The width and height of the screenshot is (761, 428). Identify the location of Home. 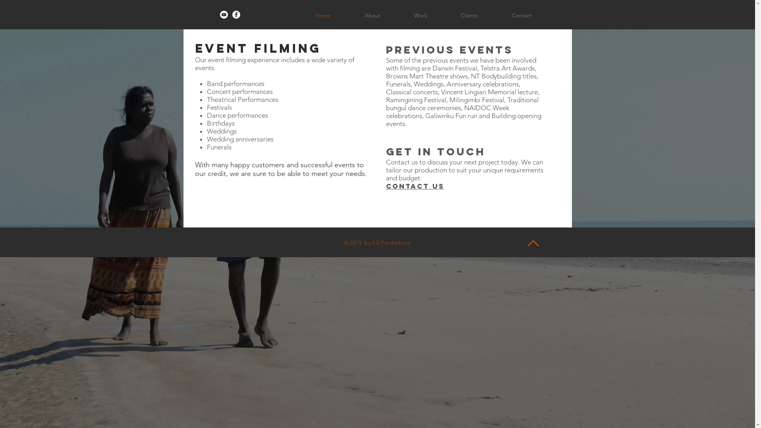
(323, 15).